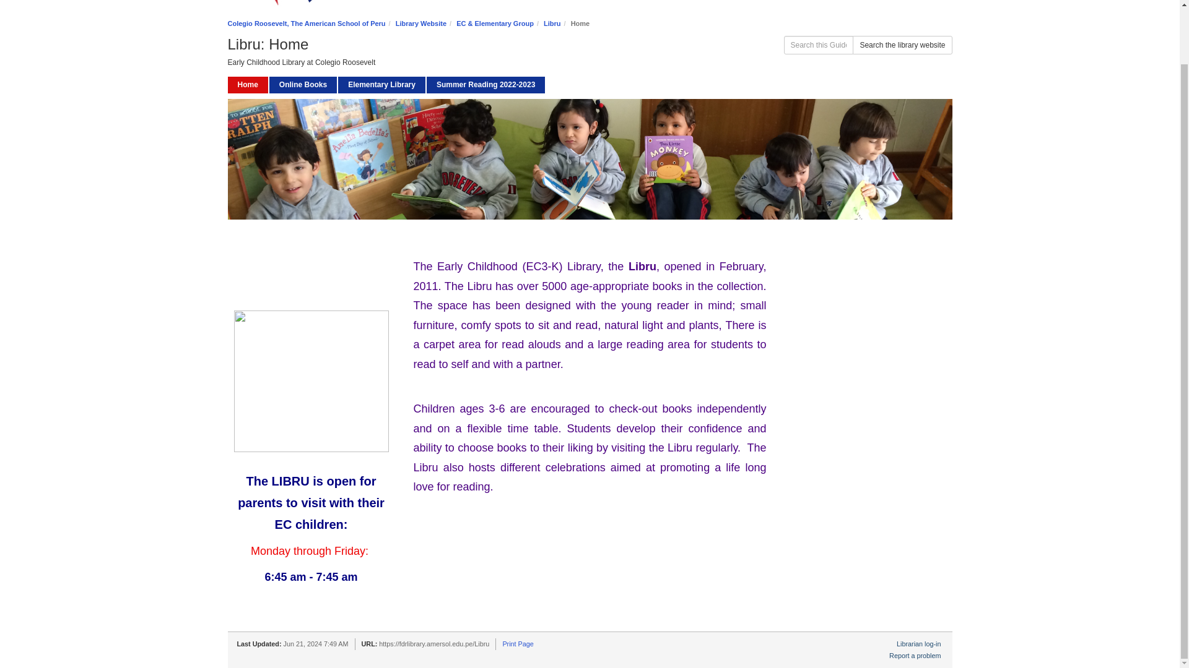 The height and width of the screenshot is (668, 1189). I want to click on Print Page, so click(517, 643).